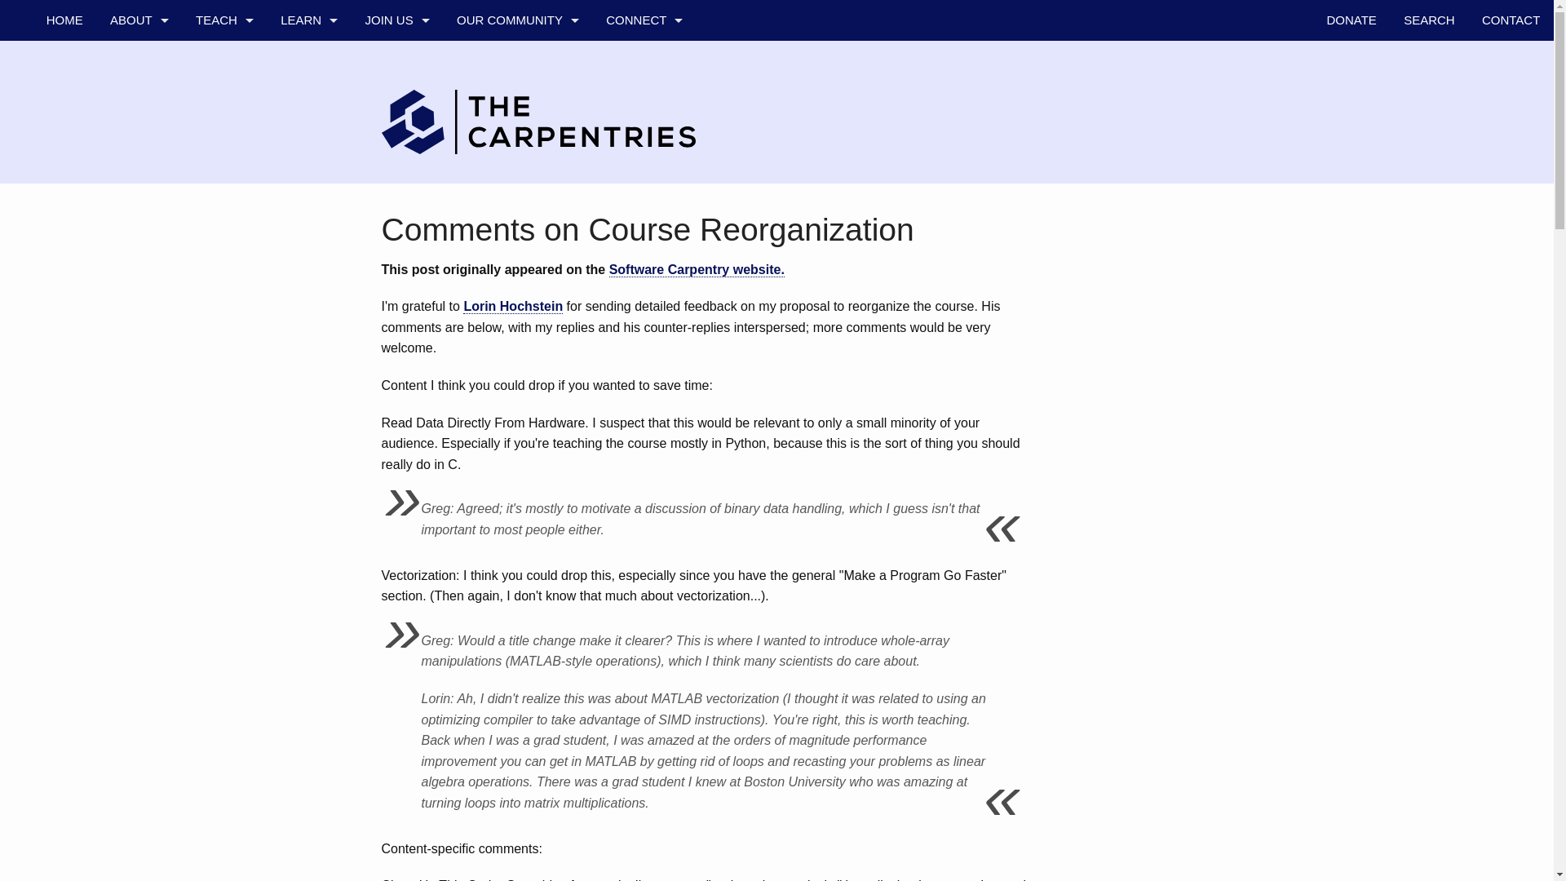  Describe the element at coordinates (223, 102) in the screenshot. I see `DATA CARPENTRY LESSONS` at that location.